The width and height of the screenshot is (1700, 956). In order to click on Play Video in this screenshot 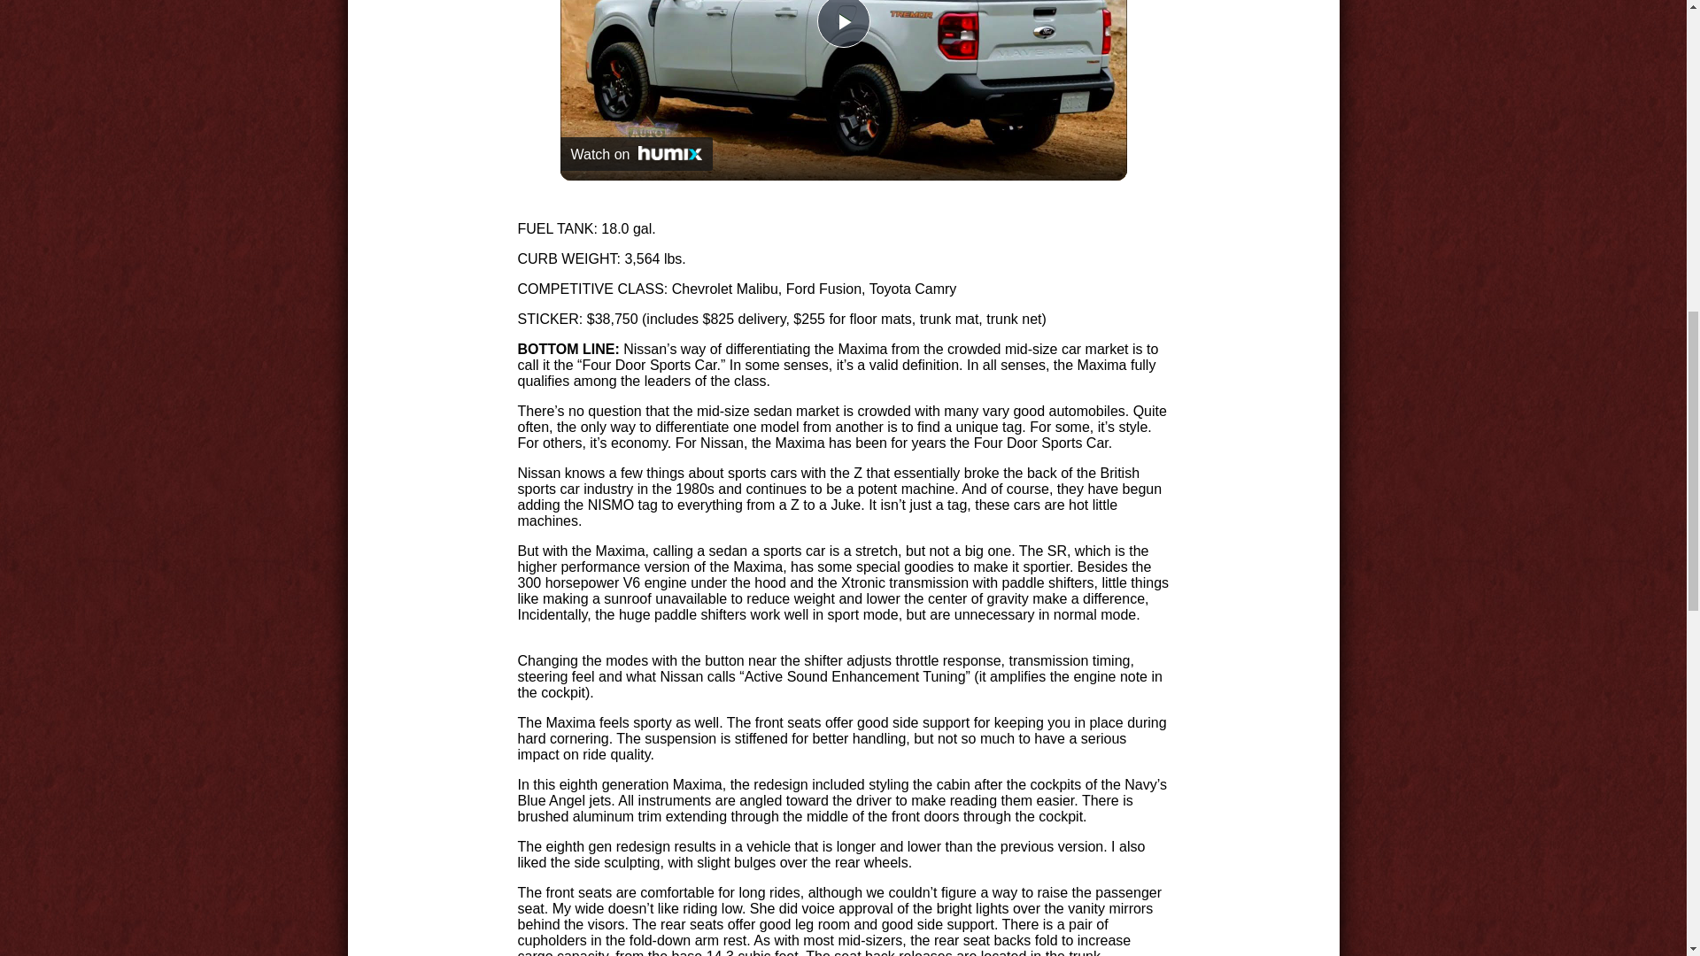, I will do `click(842, 24)`.